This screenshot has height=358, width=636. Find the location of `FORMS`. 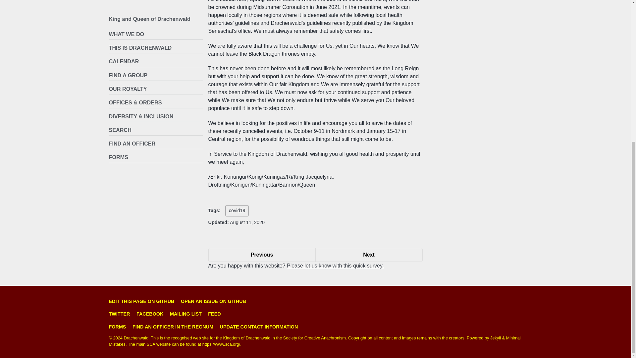

FORMS is located at coordinates (369, 255).